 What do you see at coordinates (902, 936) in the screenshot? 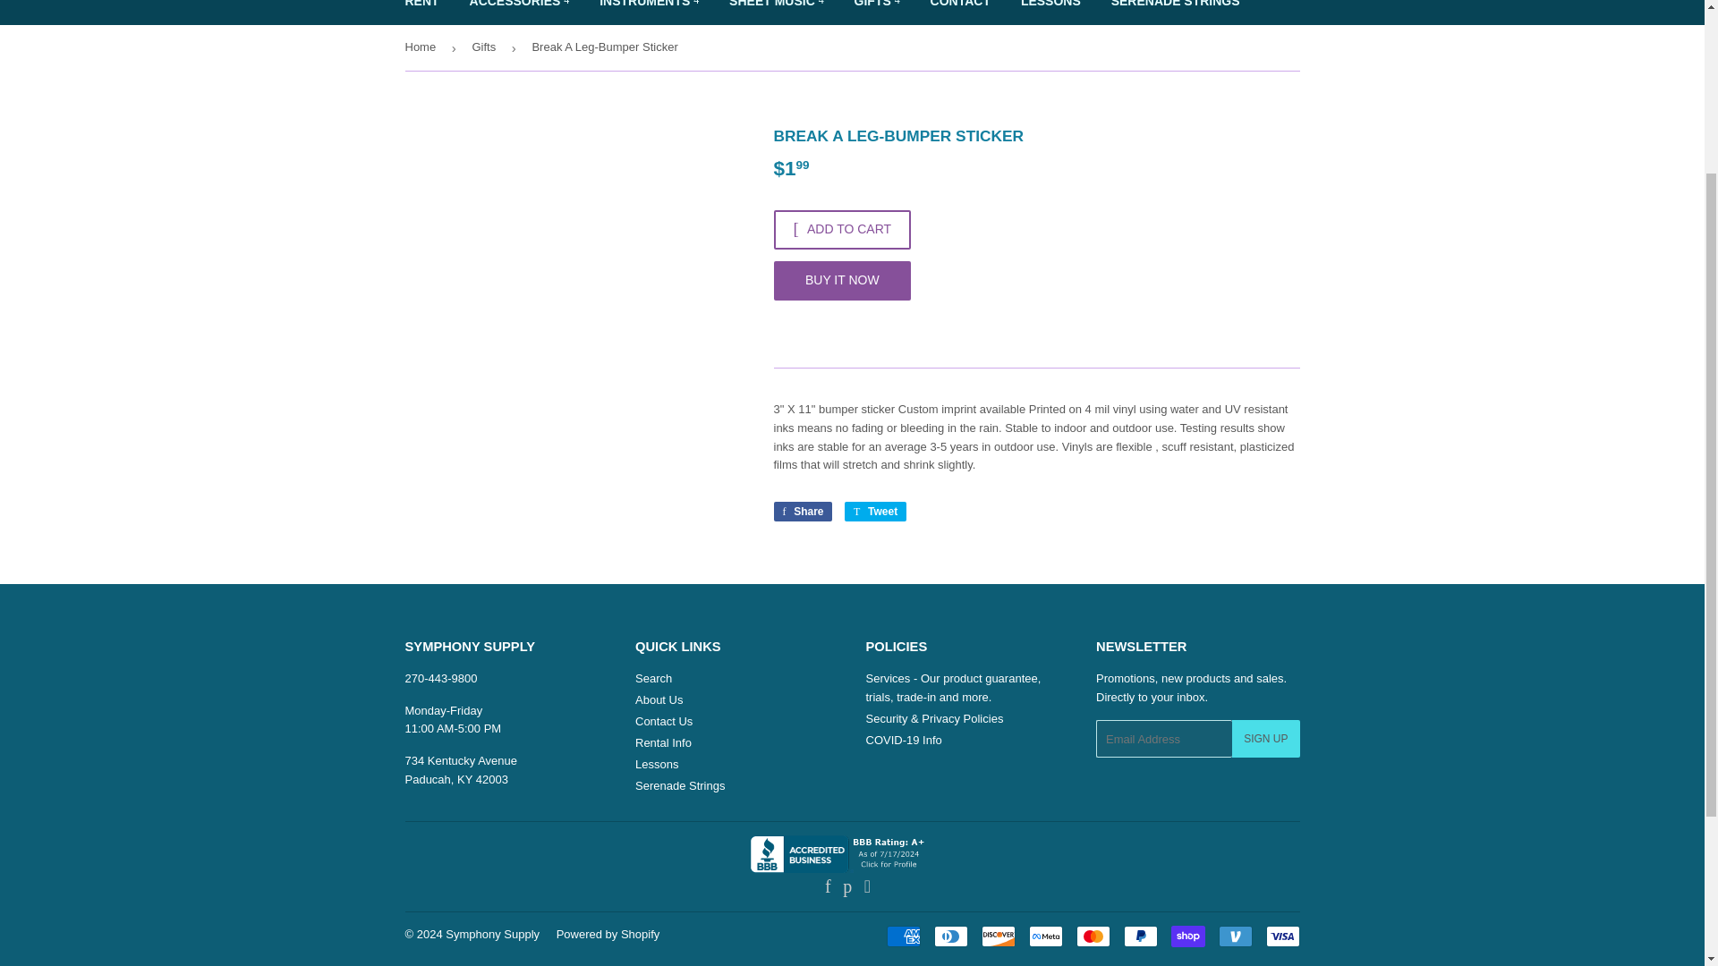
I see `American Express` at bounding box center [902, 936].